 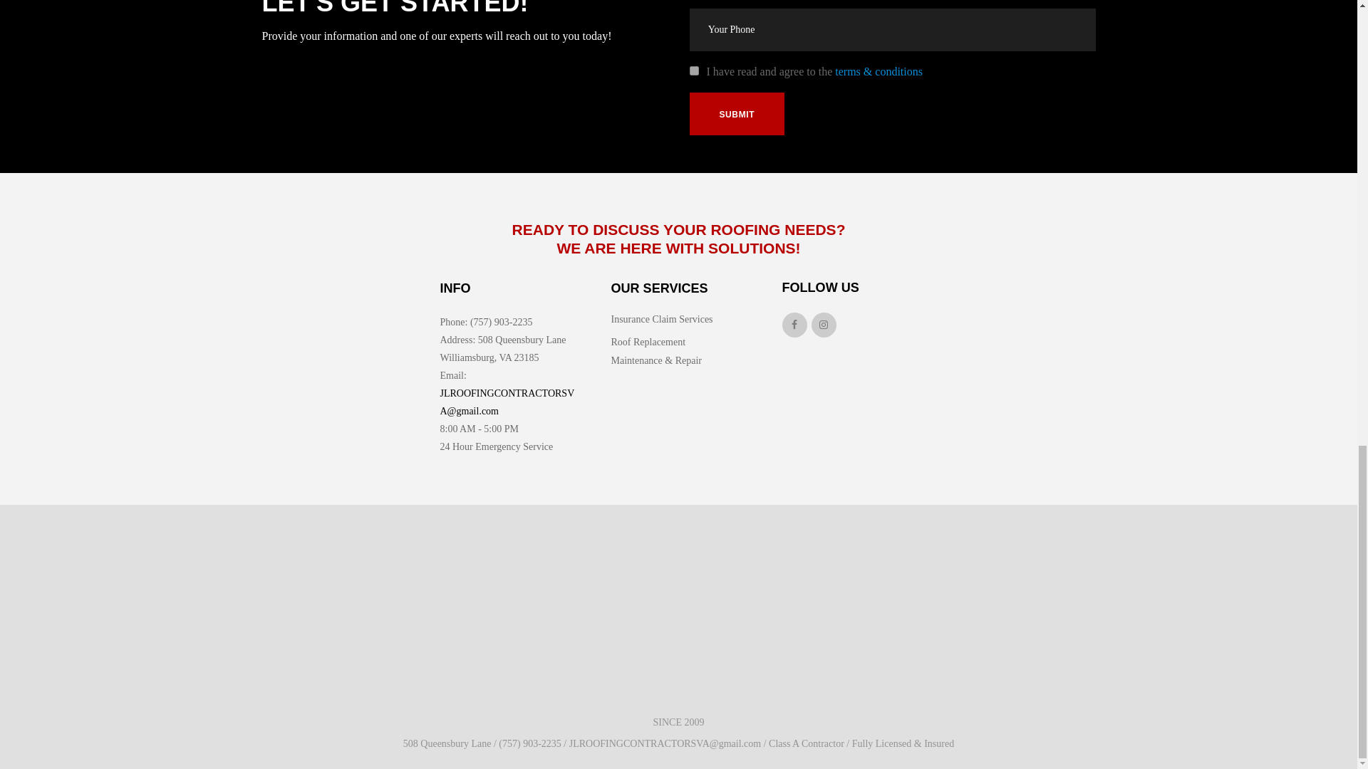 What do you see at coordinates (737, 114) in the screenshot?
I see `SUBMIT` at bounding box center [737, 114].